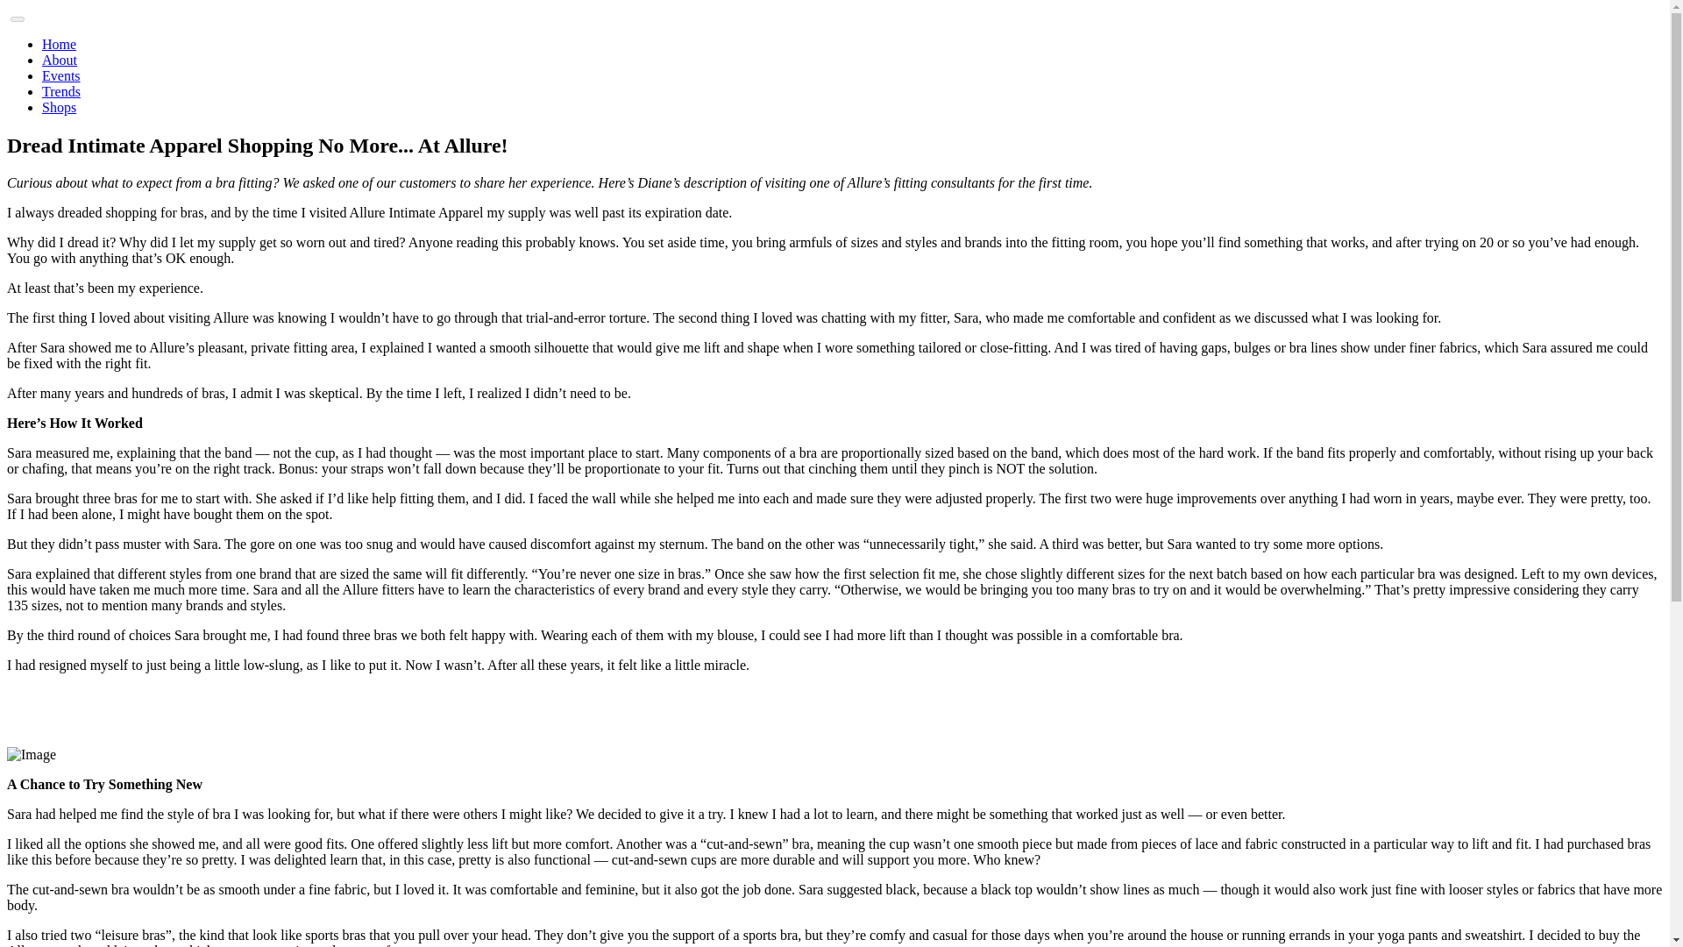 The image size is (1683, 947). Describe the element at coordinates (60, 60) in the screenshot. I see `About` at that location.